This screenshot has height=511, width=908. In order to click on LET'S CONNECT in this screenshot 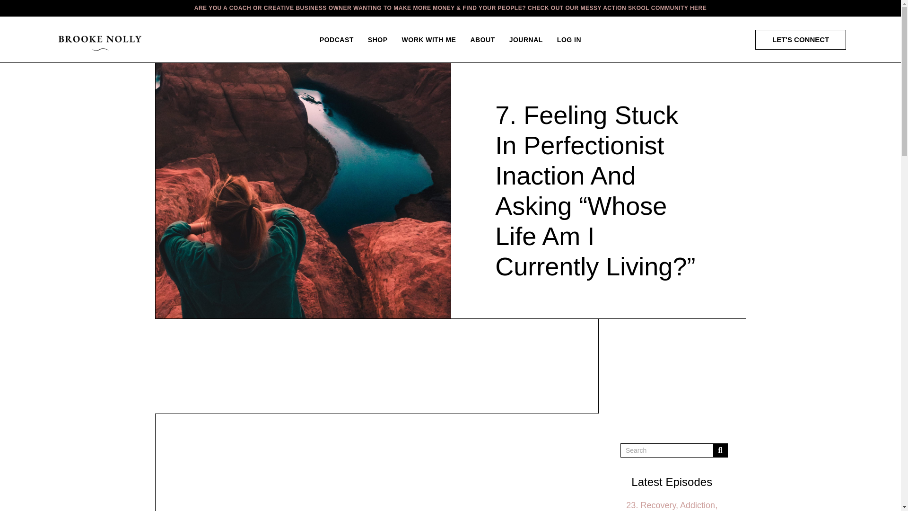, I will do `click(801, 39)`.